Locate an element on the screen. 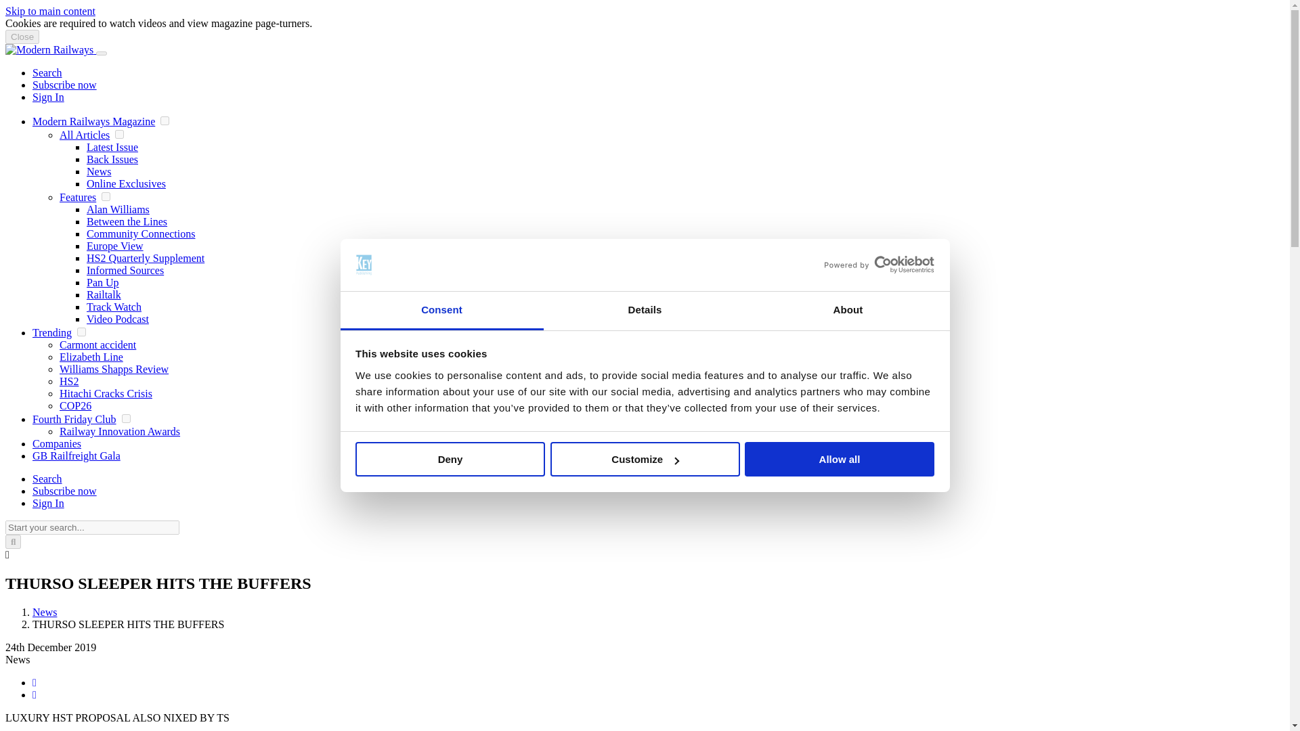 This screenshot has width=1300, height=731. Details is located at coordinates (645, 311).